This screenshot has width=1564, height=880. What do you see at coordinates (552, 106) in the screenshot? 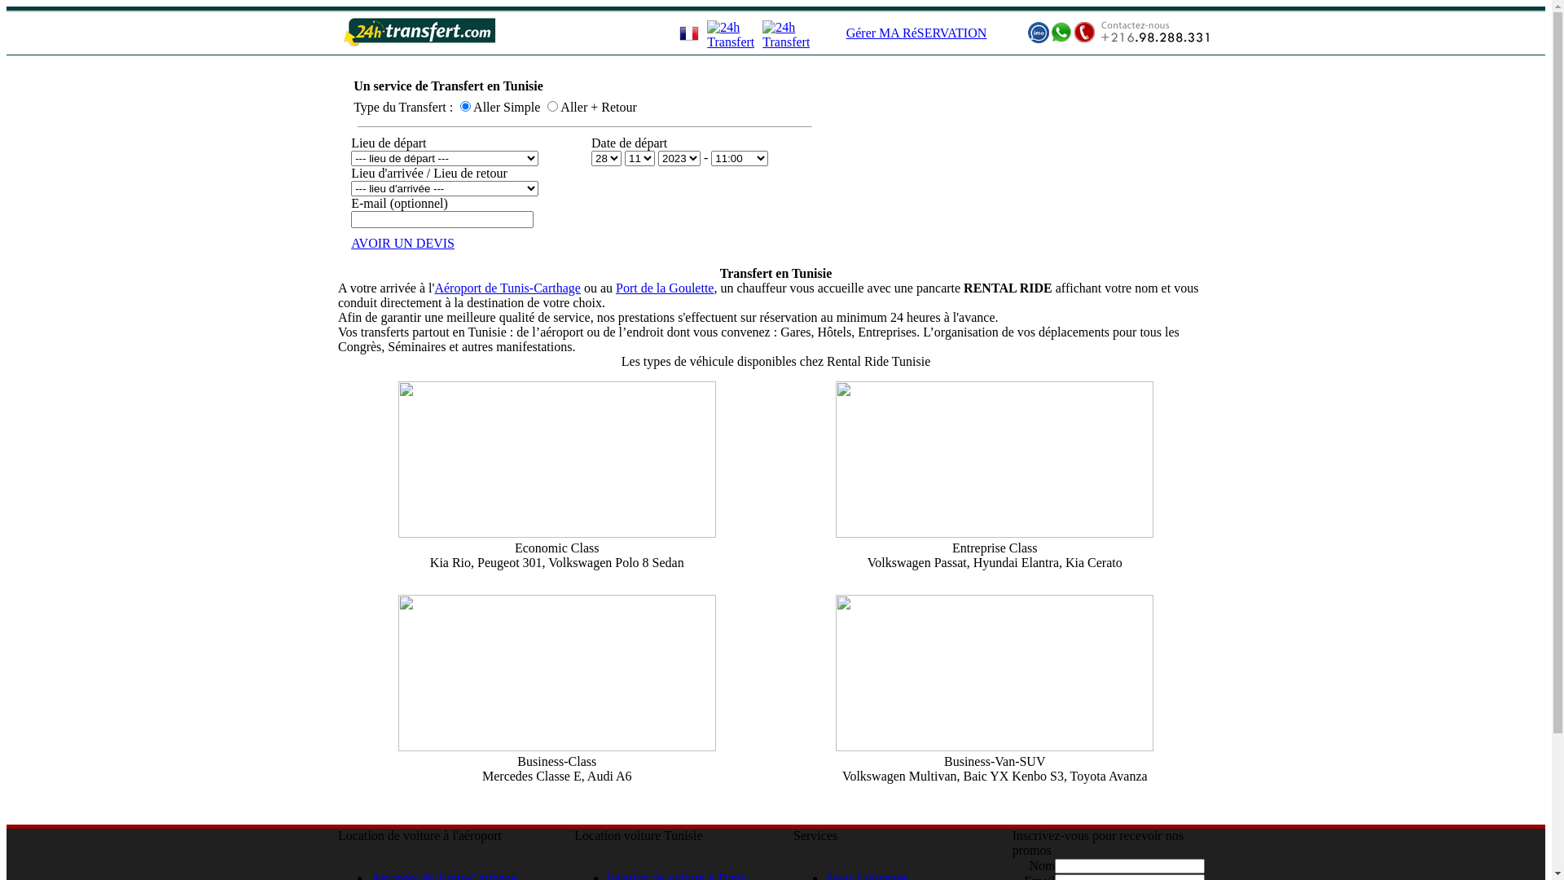
I see `TAR` at bounding box center [552, 106].